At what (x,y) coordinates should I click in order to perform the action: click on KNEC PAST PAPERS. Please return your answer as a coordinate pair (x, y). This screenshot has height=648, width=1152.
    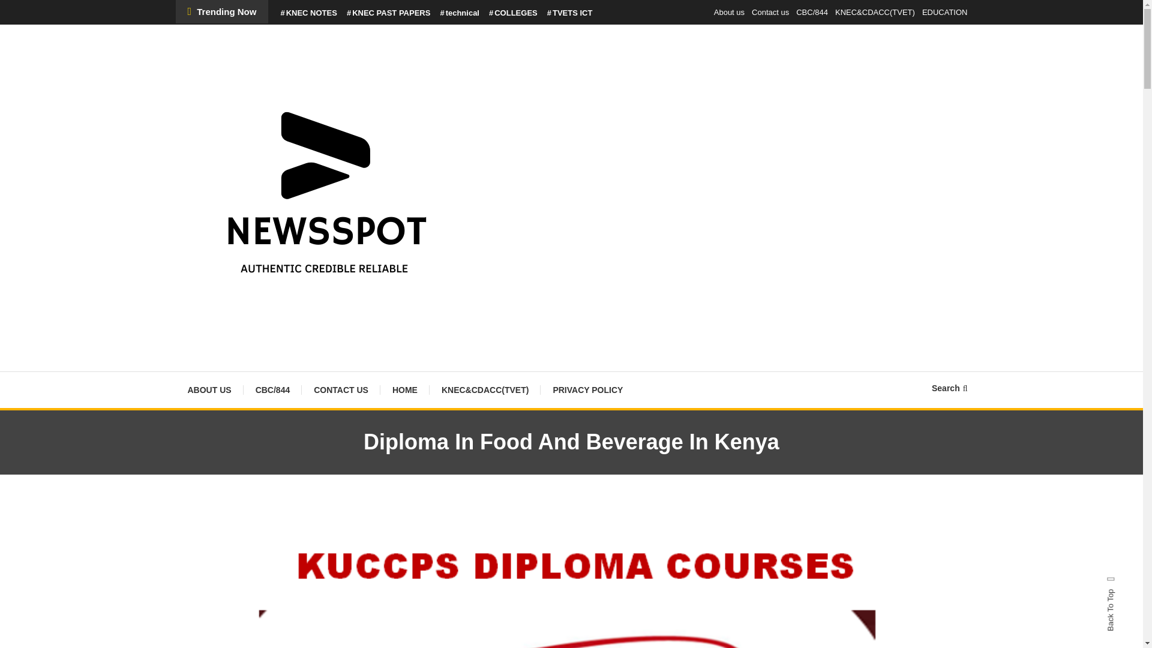
    Looking at the image, I should click on (389, 13).